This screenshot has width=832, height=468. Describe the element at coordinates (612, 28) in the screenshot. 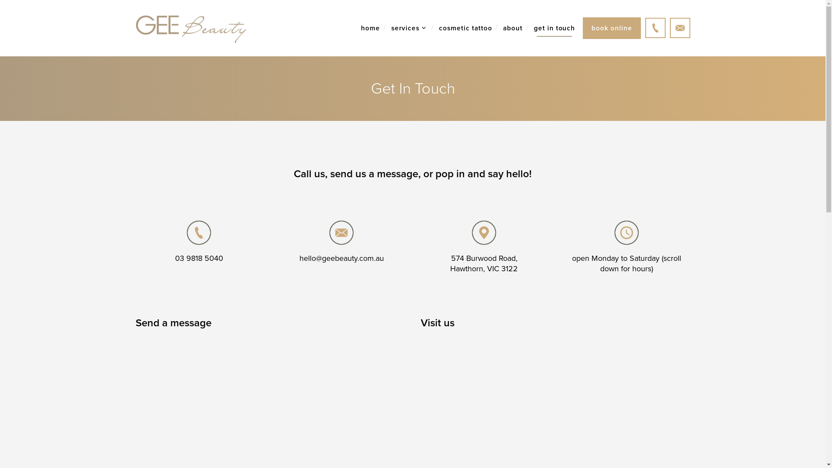

I see `book online` at that location.